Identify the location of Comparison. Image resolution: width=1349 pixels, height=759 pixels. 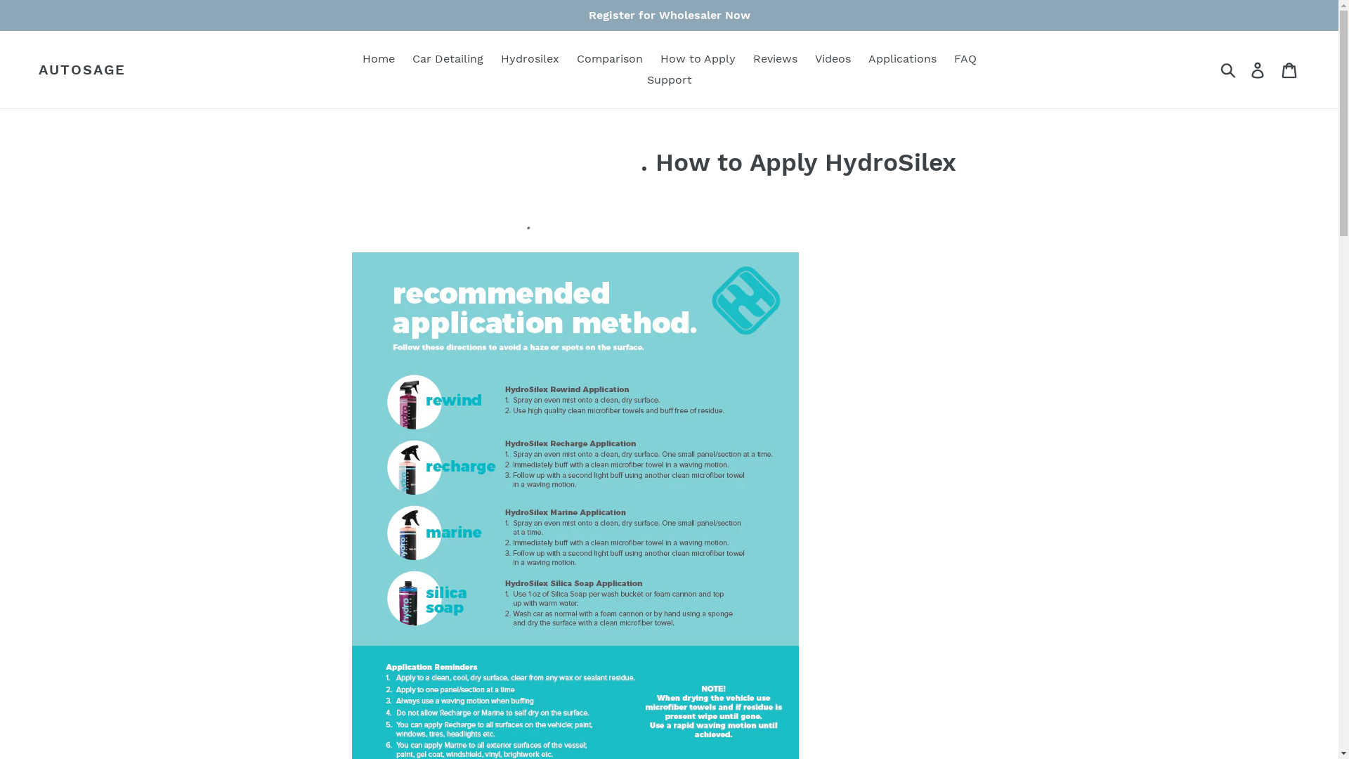
(609, 59).